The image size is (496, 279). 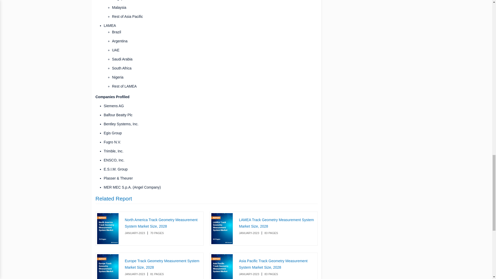 I want to click on Europe Track Geometry Measurement System Market, so click(x=108, y=267).